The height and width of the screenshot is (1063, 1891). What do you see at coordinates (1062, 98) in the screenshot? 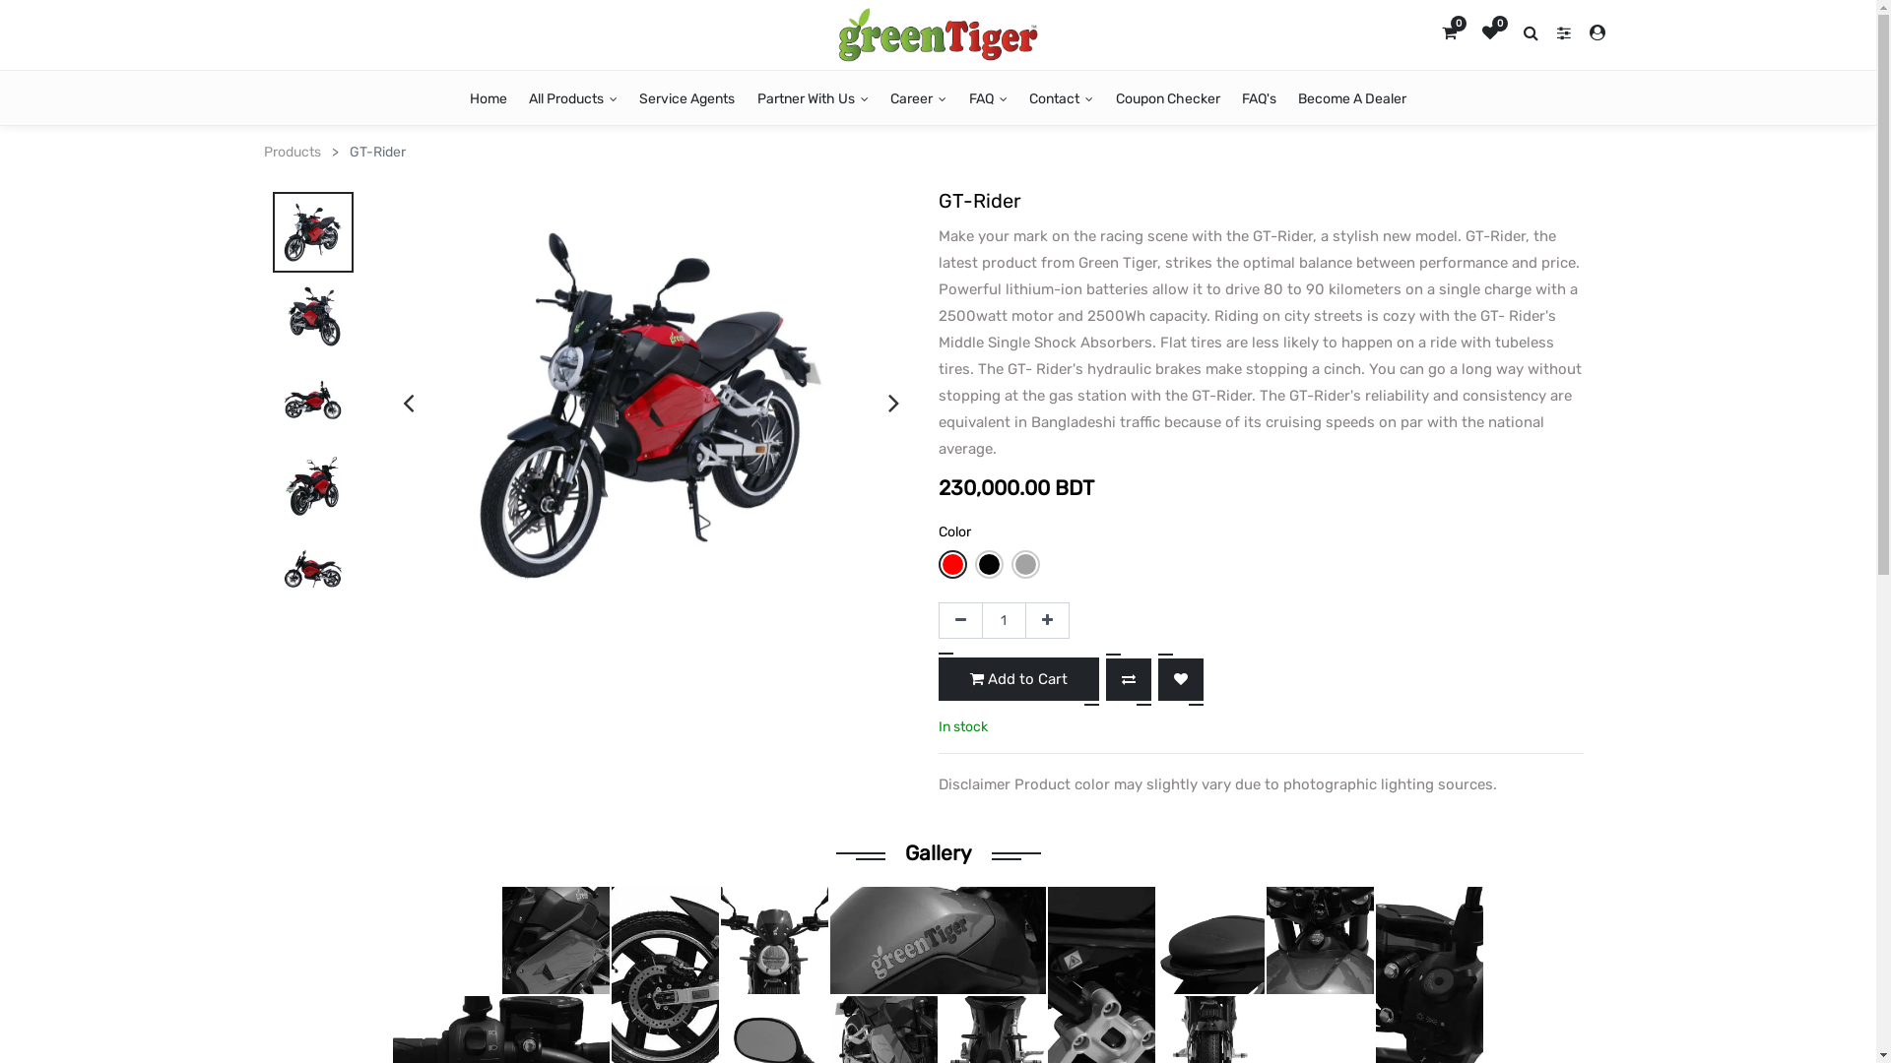
I see `Contact` at bounding box center [1062, 98].